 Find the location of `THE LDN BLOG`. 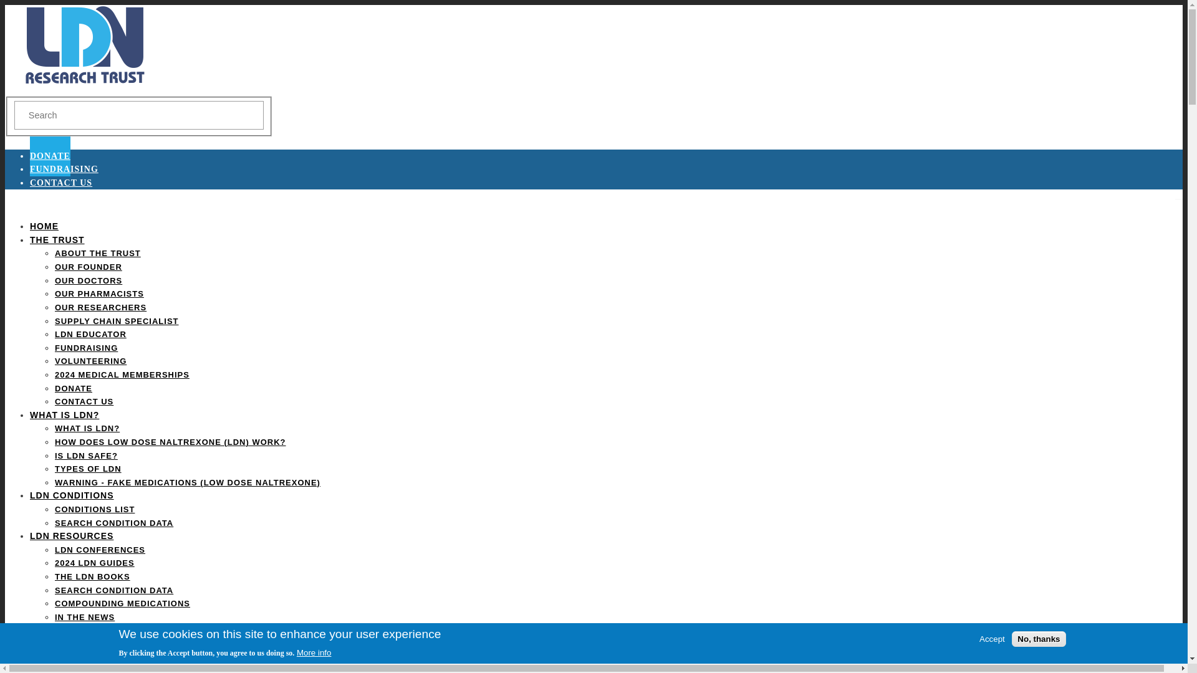

THE LDN BLOG is located at coordinates (89, 631).